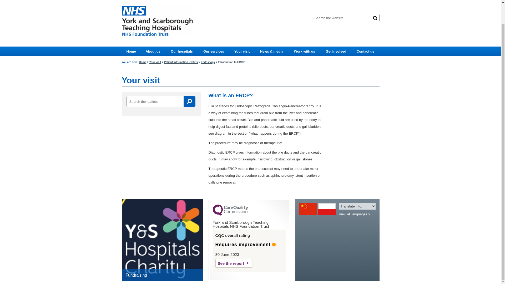  What do you see at coordinates (143, 62) in the screenshot?
I see `Home` at bounding box center [143, 62].